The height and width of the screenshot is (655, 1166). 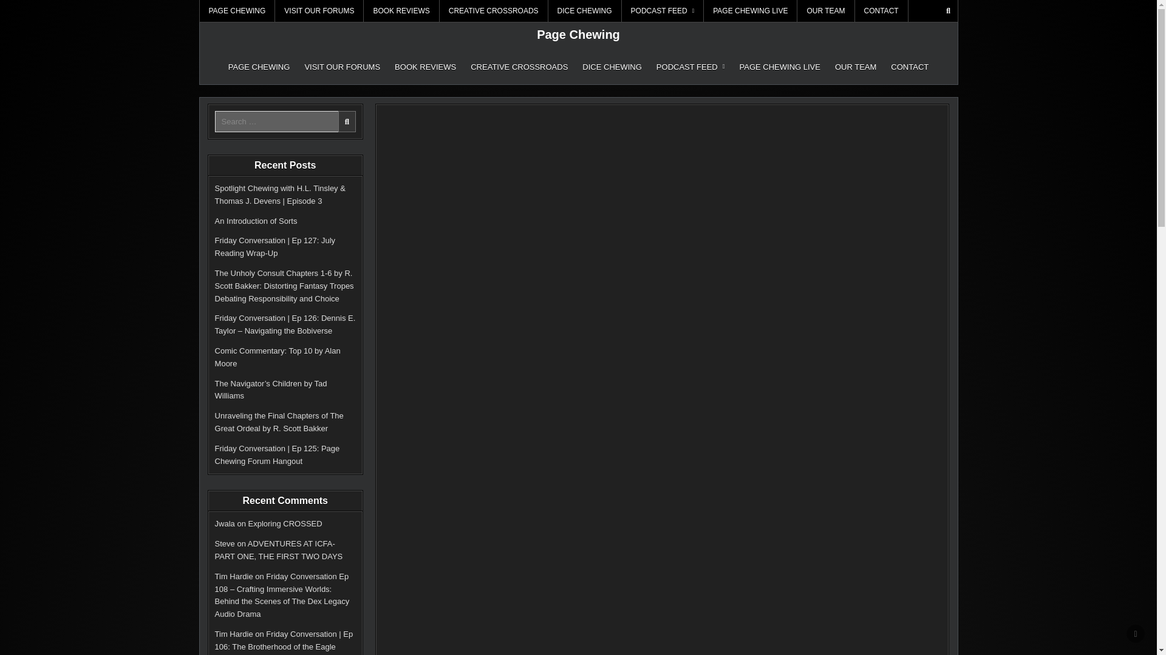 I want to click on VISIT OUR FORUMS, so click(x=342, y=67).